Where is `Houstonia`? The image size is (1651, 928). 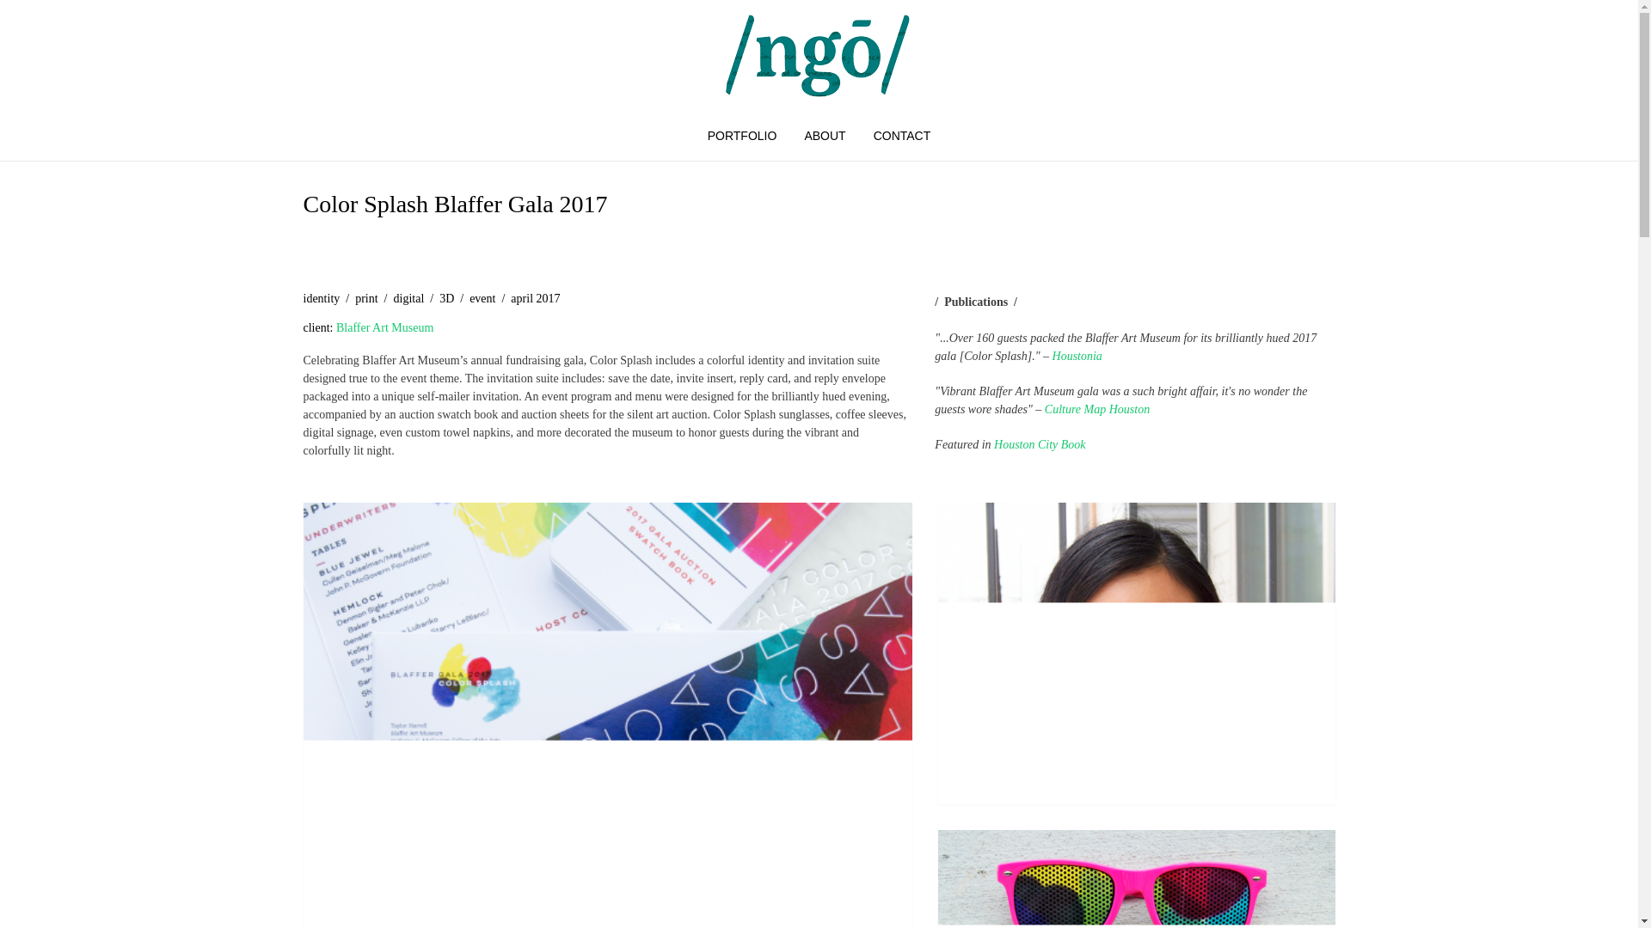 Houstonia is located at coordinates (1077, 356).